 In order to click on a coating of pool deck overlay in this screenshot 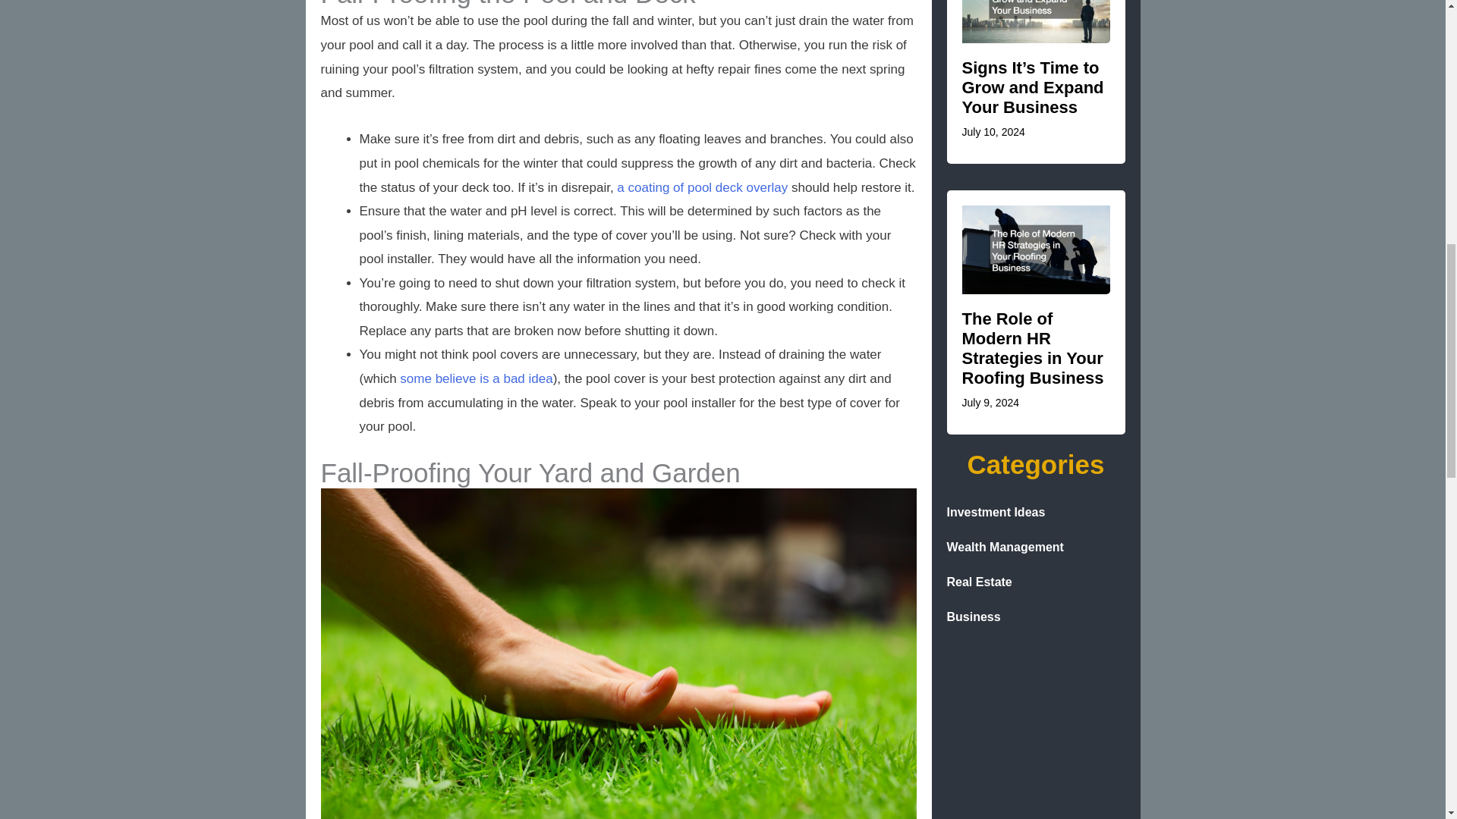, I will do `click(702, 187)`.